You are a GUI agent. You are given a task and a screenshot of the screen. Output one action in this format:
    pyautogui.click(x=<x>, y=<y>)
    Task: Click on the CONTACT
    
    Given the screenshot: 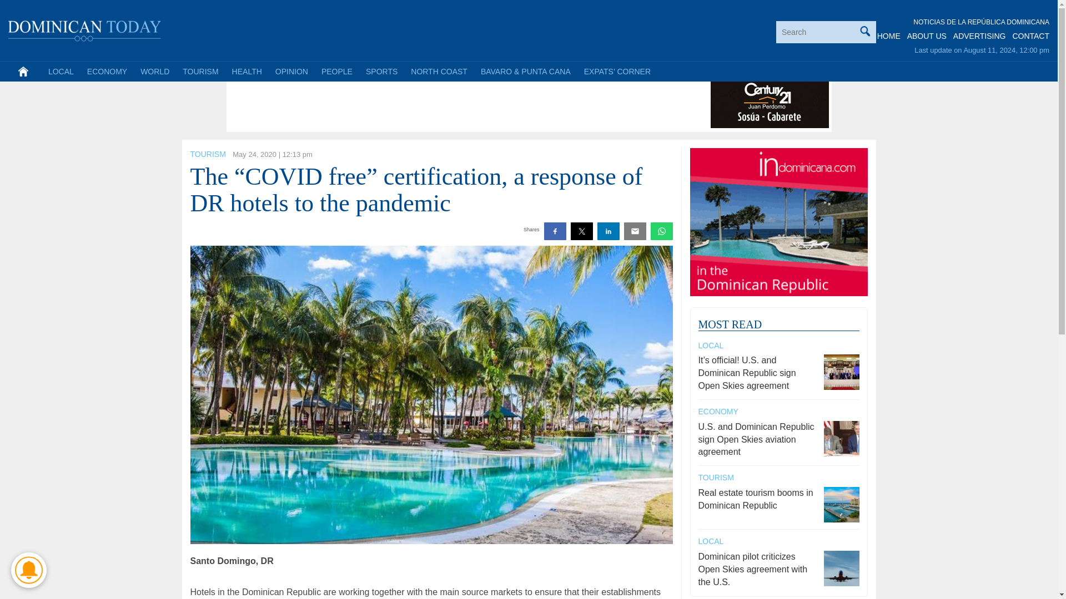 What is the action you would take?
    pyautogui.click(x=1030, y=36)
    